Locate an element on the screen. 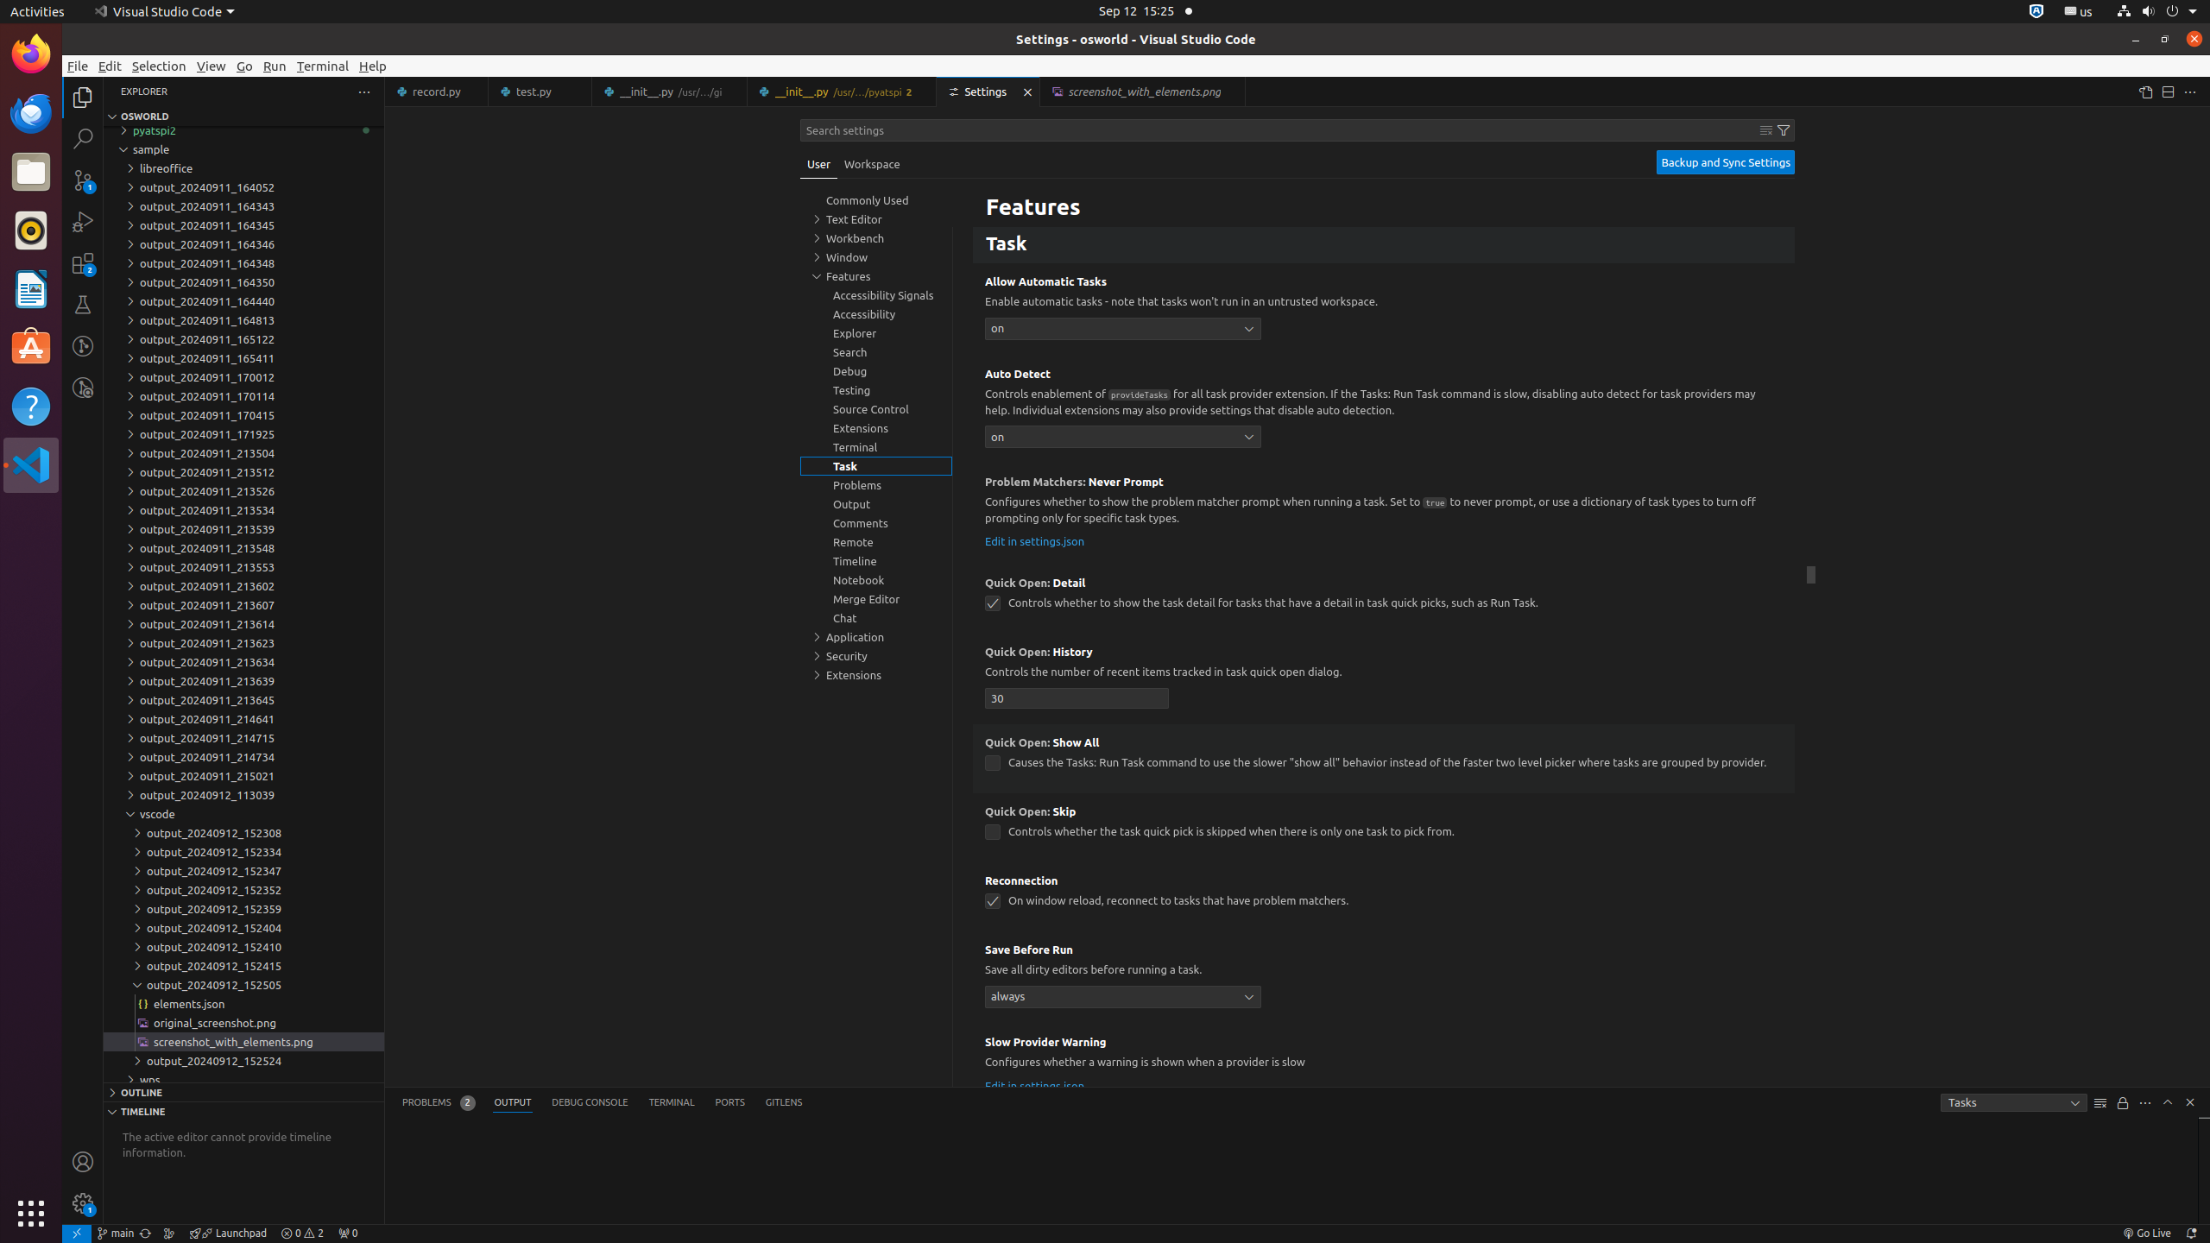 The height and width of the screenshot is (1243, 2210). Quick Open Show All. Causes the Tasks: Run Task command to use the slower "show all" behavior instead of the faster two level picker where tasks are grouped by provider.  is located at coordinates (1384, 758).